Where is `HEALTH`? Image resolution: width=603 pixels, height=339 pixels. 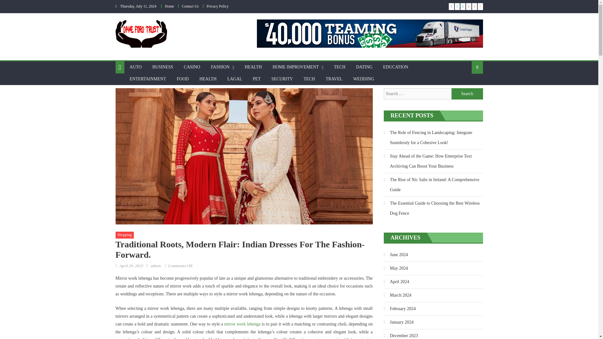 HEALTH is located at coordinates (208, 79).